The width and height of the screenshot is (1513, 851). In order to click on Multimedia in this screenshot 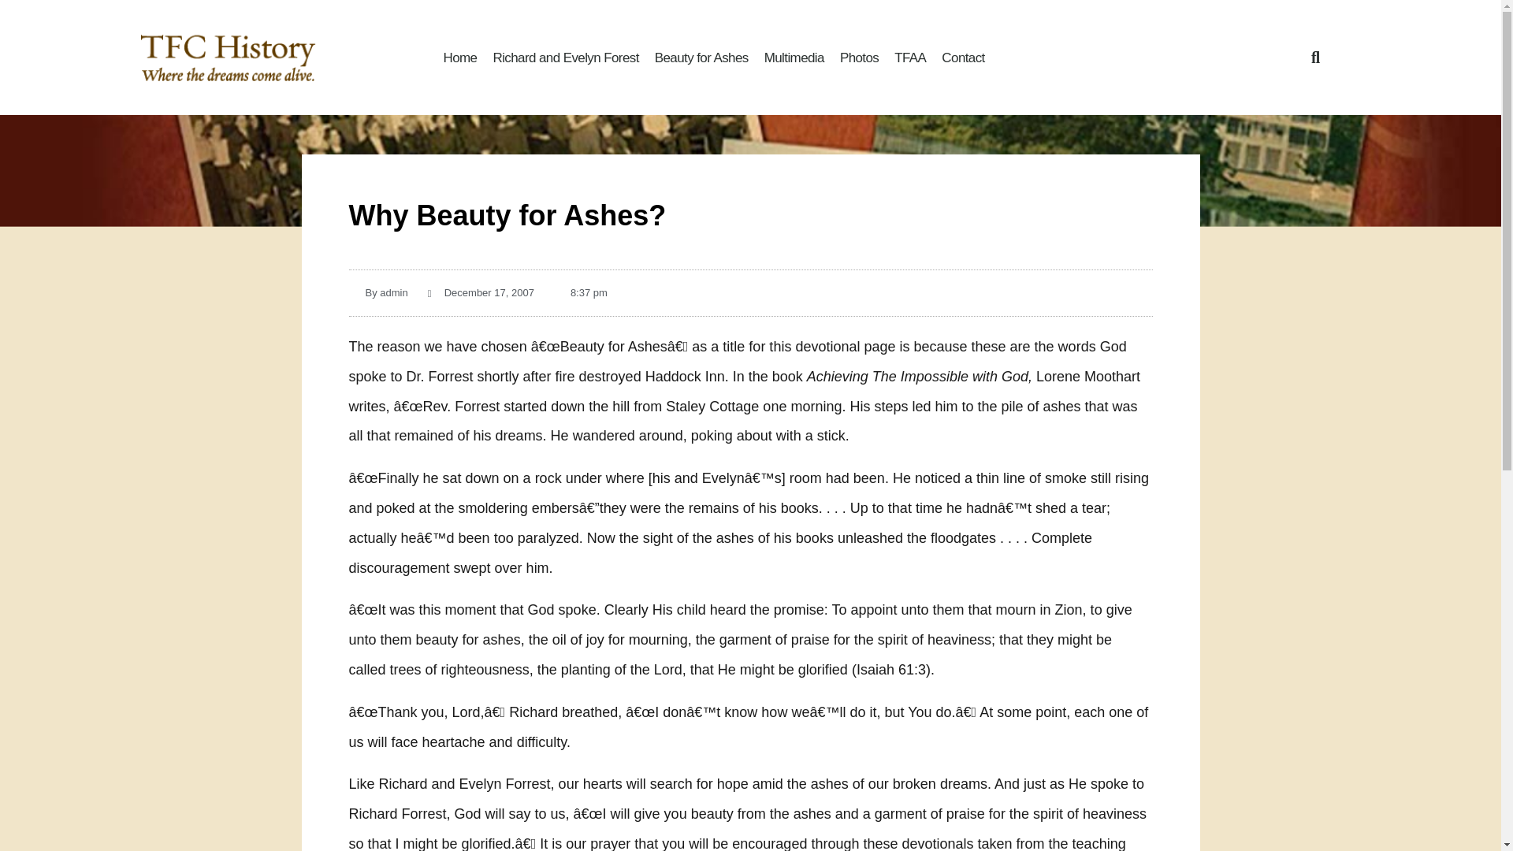, I will do `click(794, 57)`.